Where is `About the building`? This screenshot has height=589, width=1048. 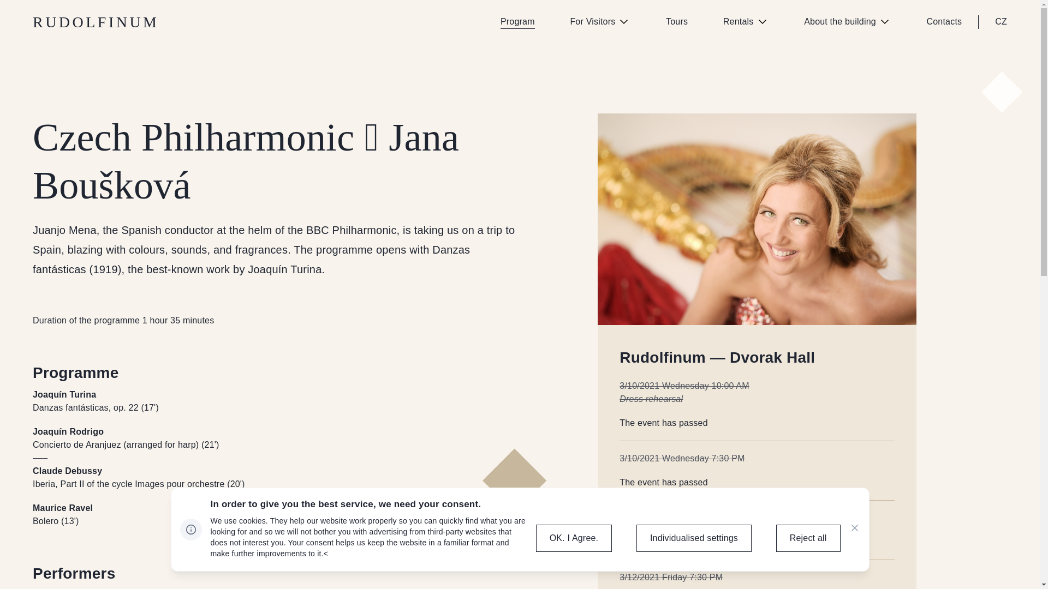 About the building is located at coordinates (847, 22).